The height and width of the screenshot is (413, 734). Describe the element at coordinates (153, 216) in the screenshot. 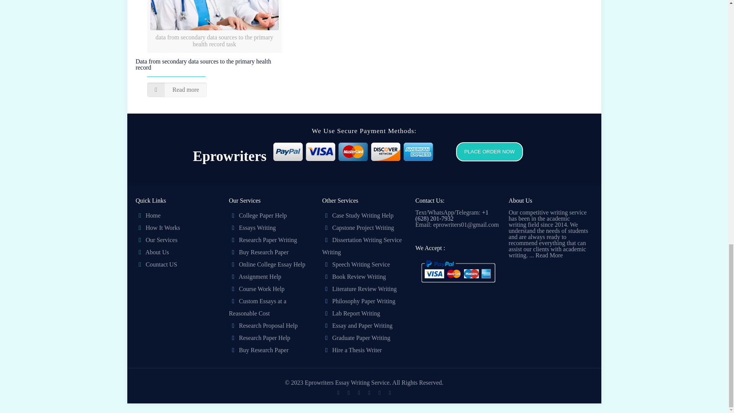

I see `Home` at that location.